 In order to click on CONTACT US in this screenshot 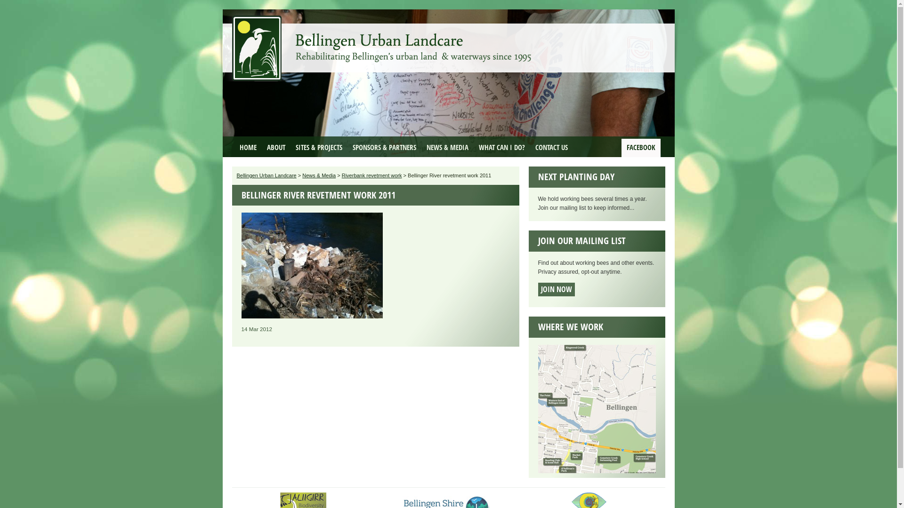, I will do `click(552, 148)`.